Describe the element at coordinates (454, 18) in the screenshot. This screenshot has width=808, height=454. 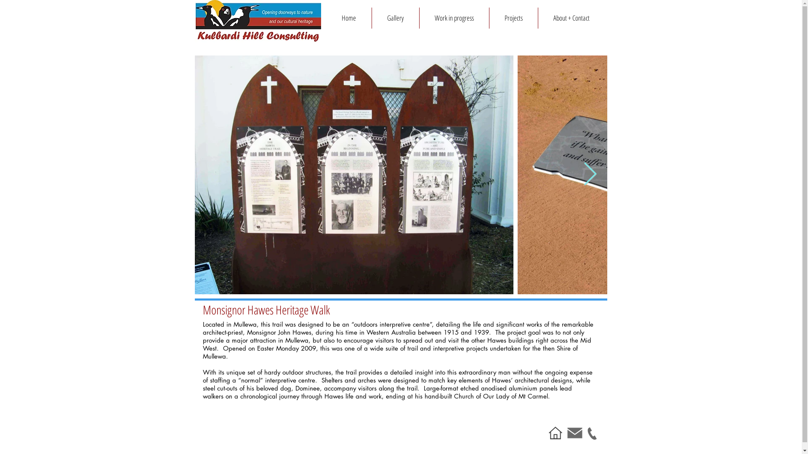
I see `Work in progress` at that location.